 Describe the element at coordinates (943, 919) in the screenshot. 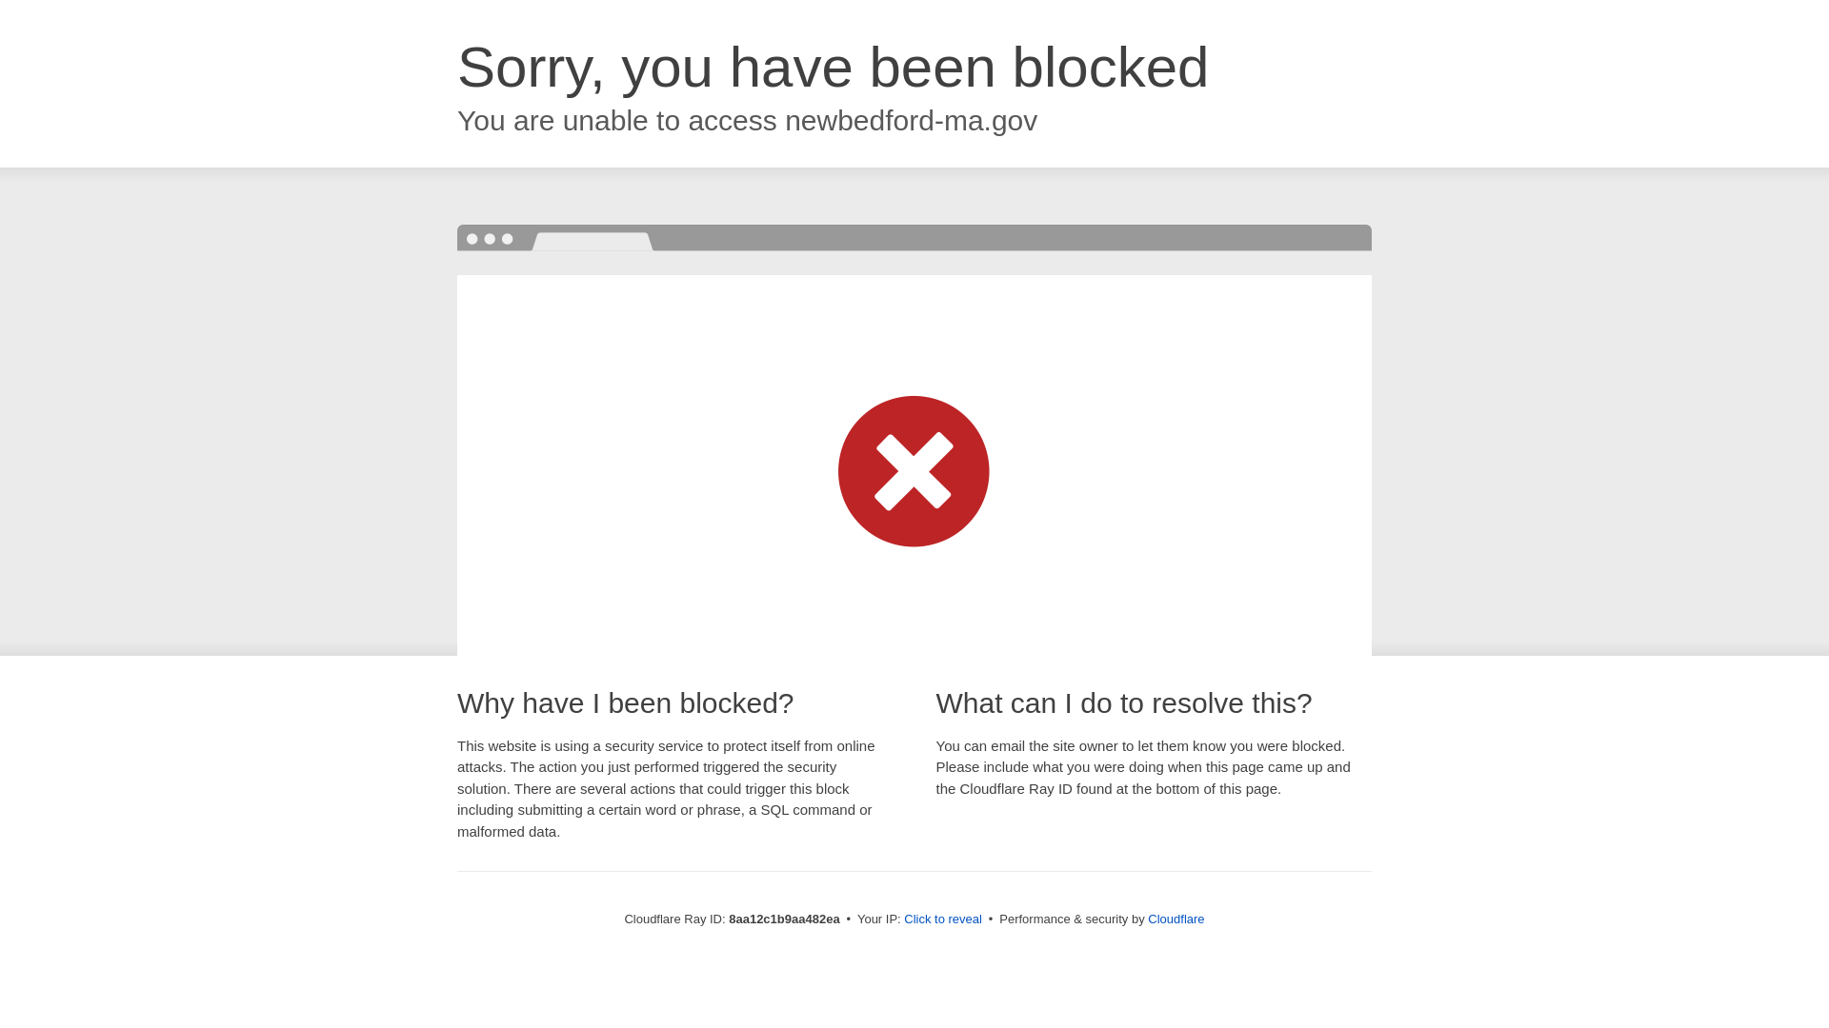

I see `Click to reveal` at that location.